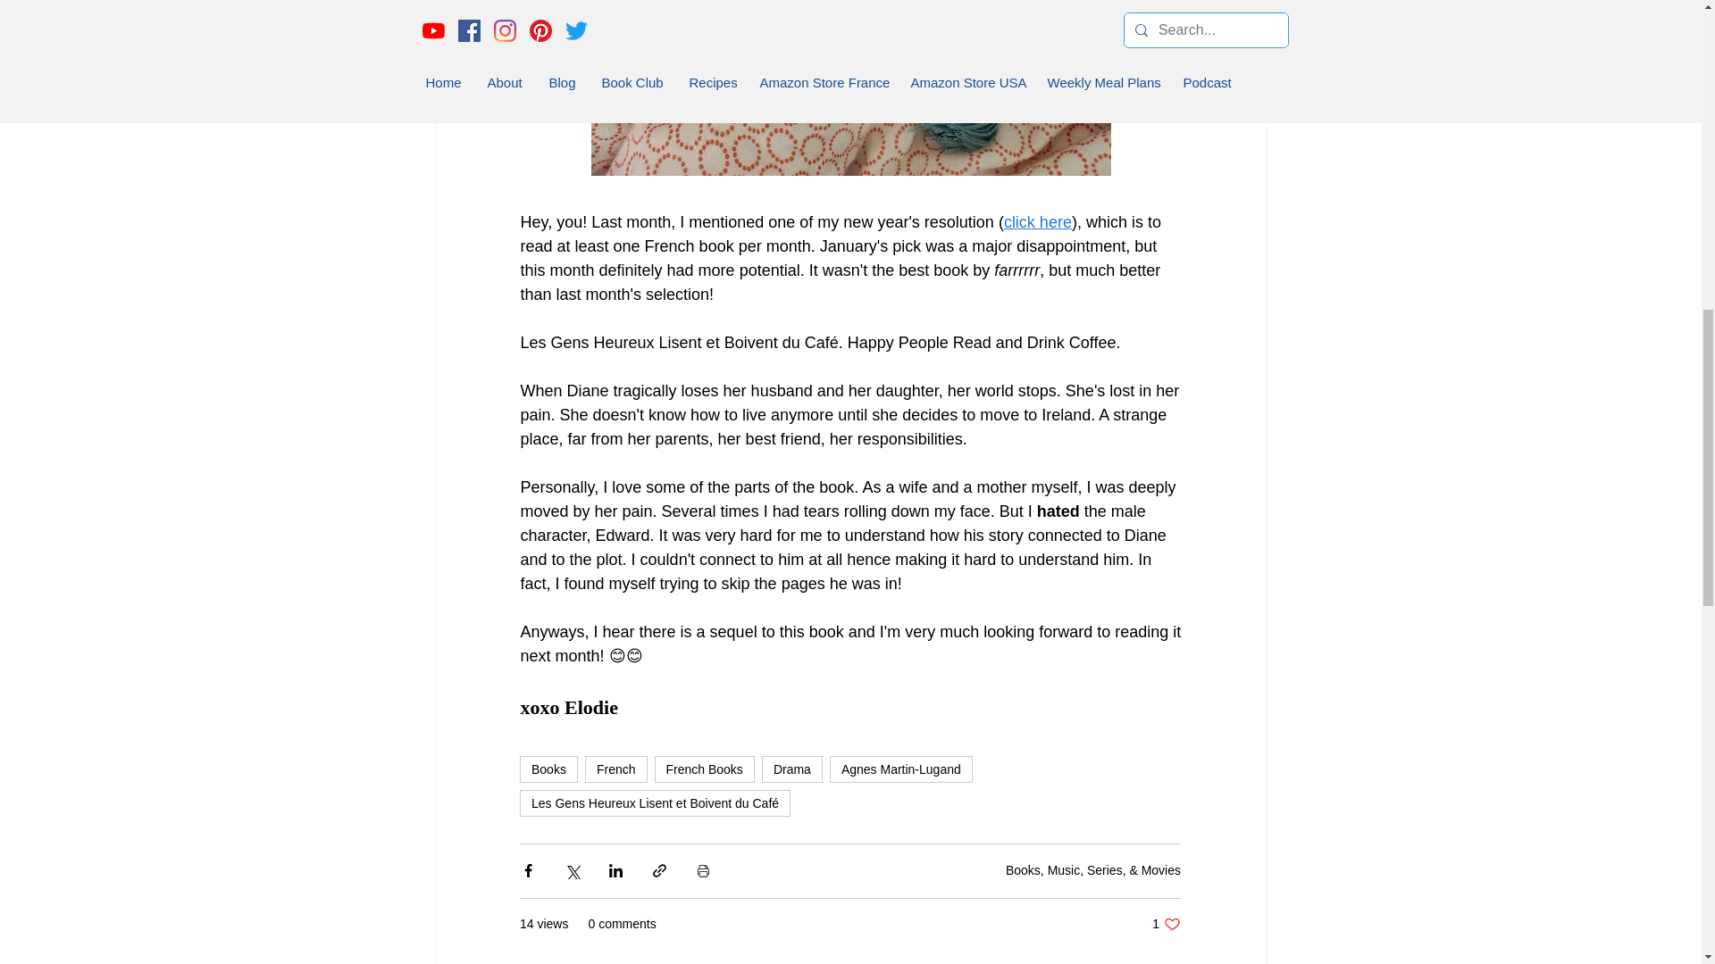 Image resolution: width=1715 pixels, height=964 pixels. I want to click on French Books, so click(704, 769).